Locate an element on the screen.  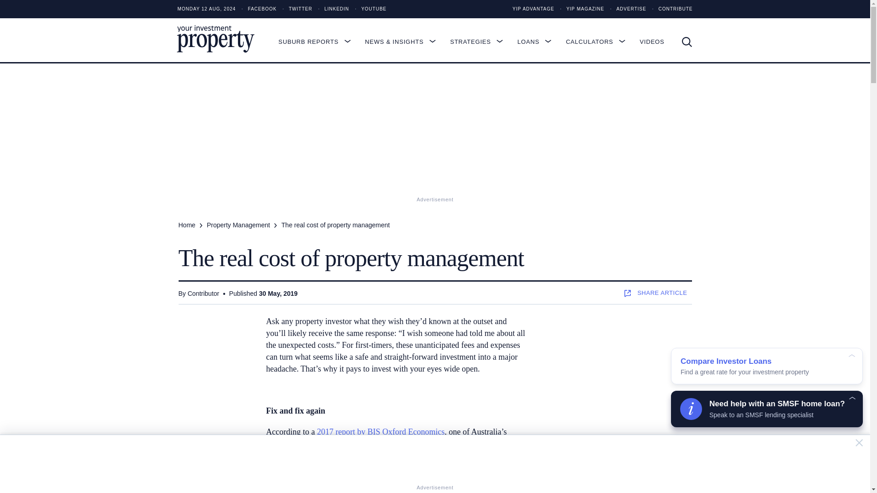
TWITTER is located at coordinates (295, 9).